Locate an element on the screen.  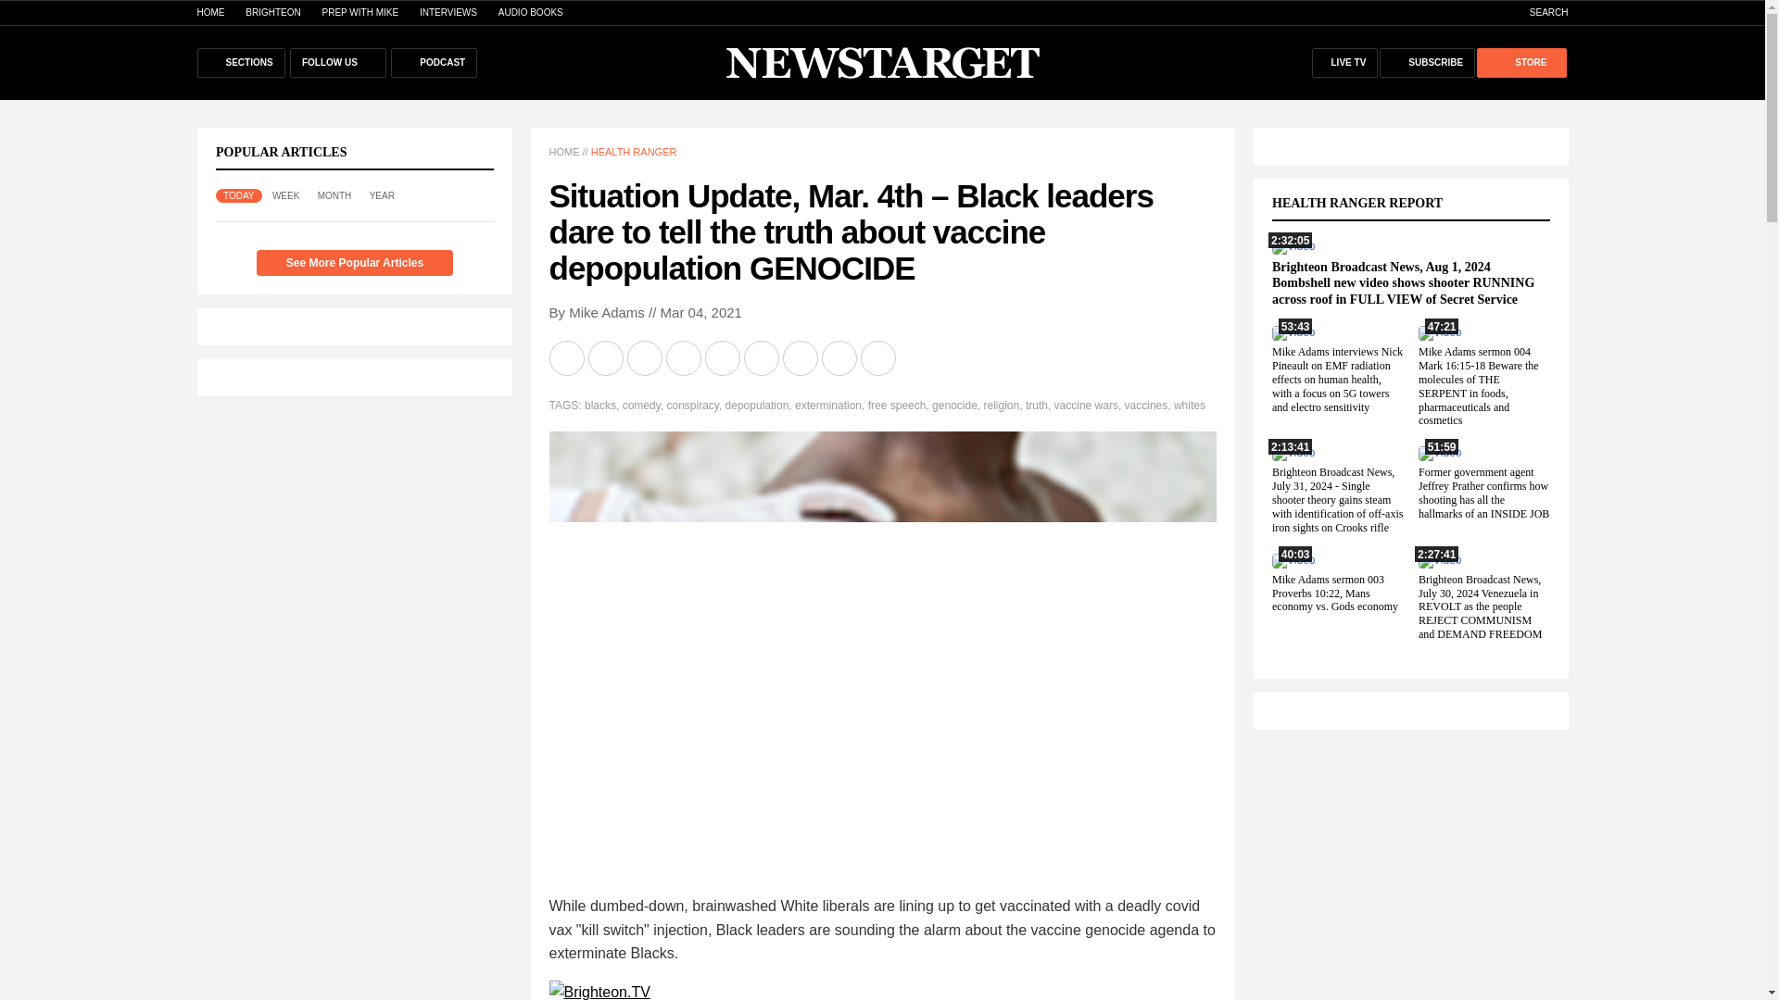
Share on Facebook is located at coordinates (606, 358).